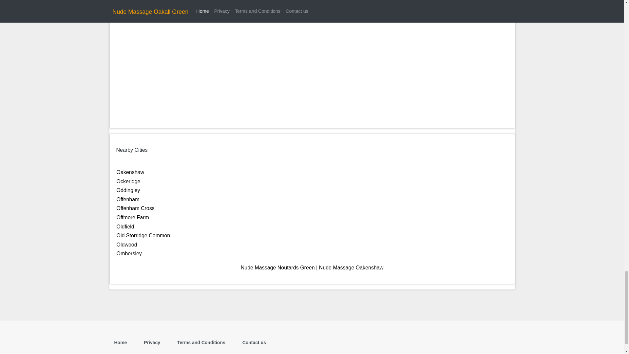 The image size is (629, 354). I want to click on Old Storridge Common, so click(143, 235).